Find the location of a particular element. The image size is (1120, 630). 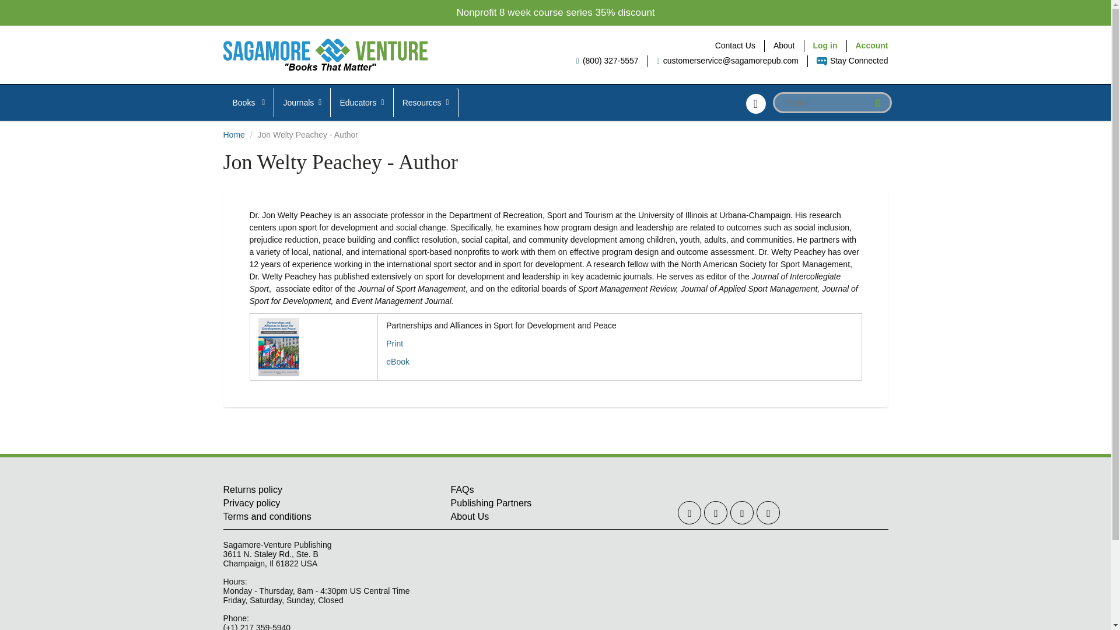

YouTube is located at coordinates (768, 512).